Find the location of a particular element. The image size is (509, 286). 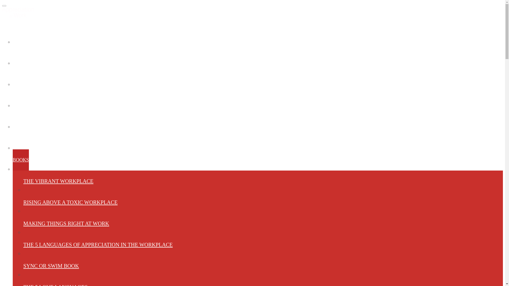

MAKING THINGS RIGHT AT WORK is located at coordinates (71, 202).